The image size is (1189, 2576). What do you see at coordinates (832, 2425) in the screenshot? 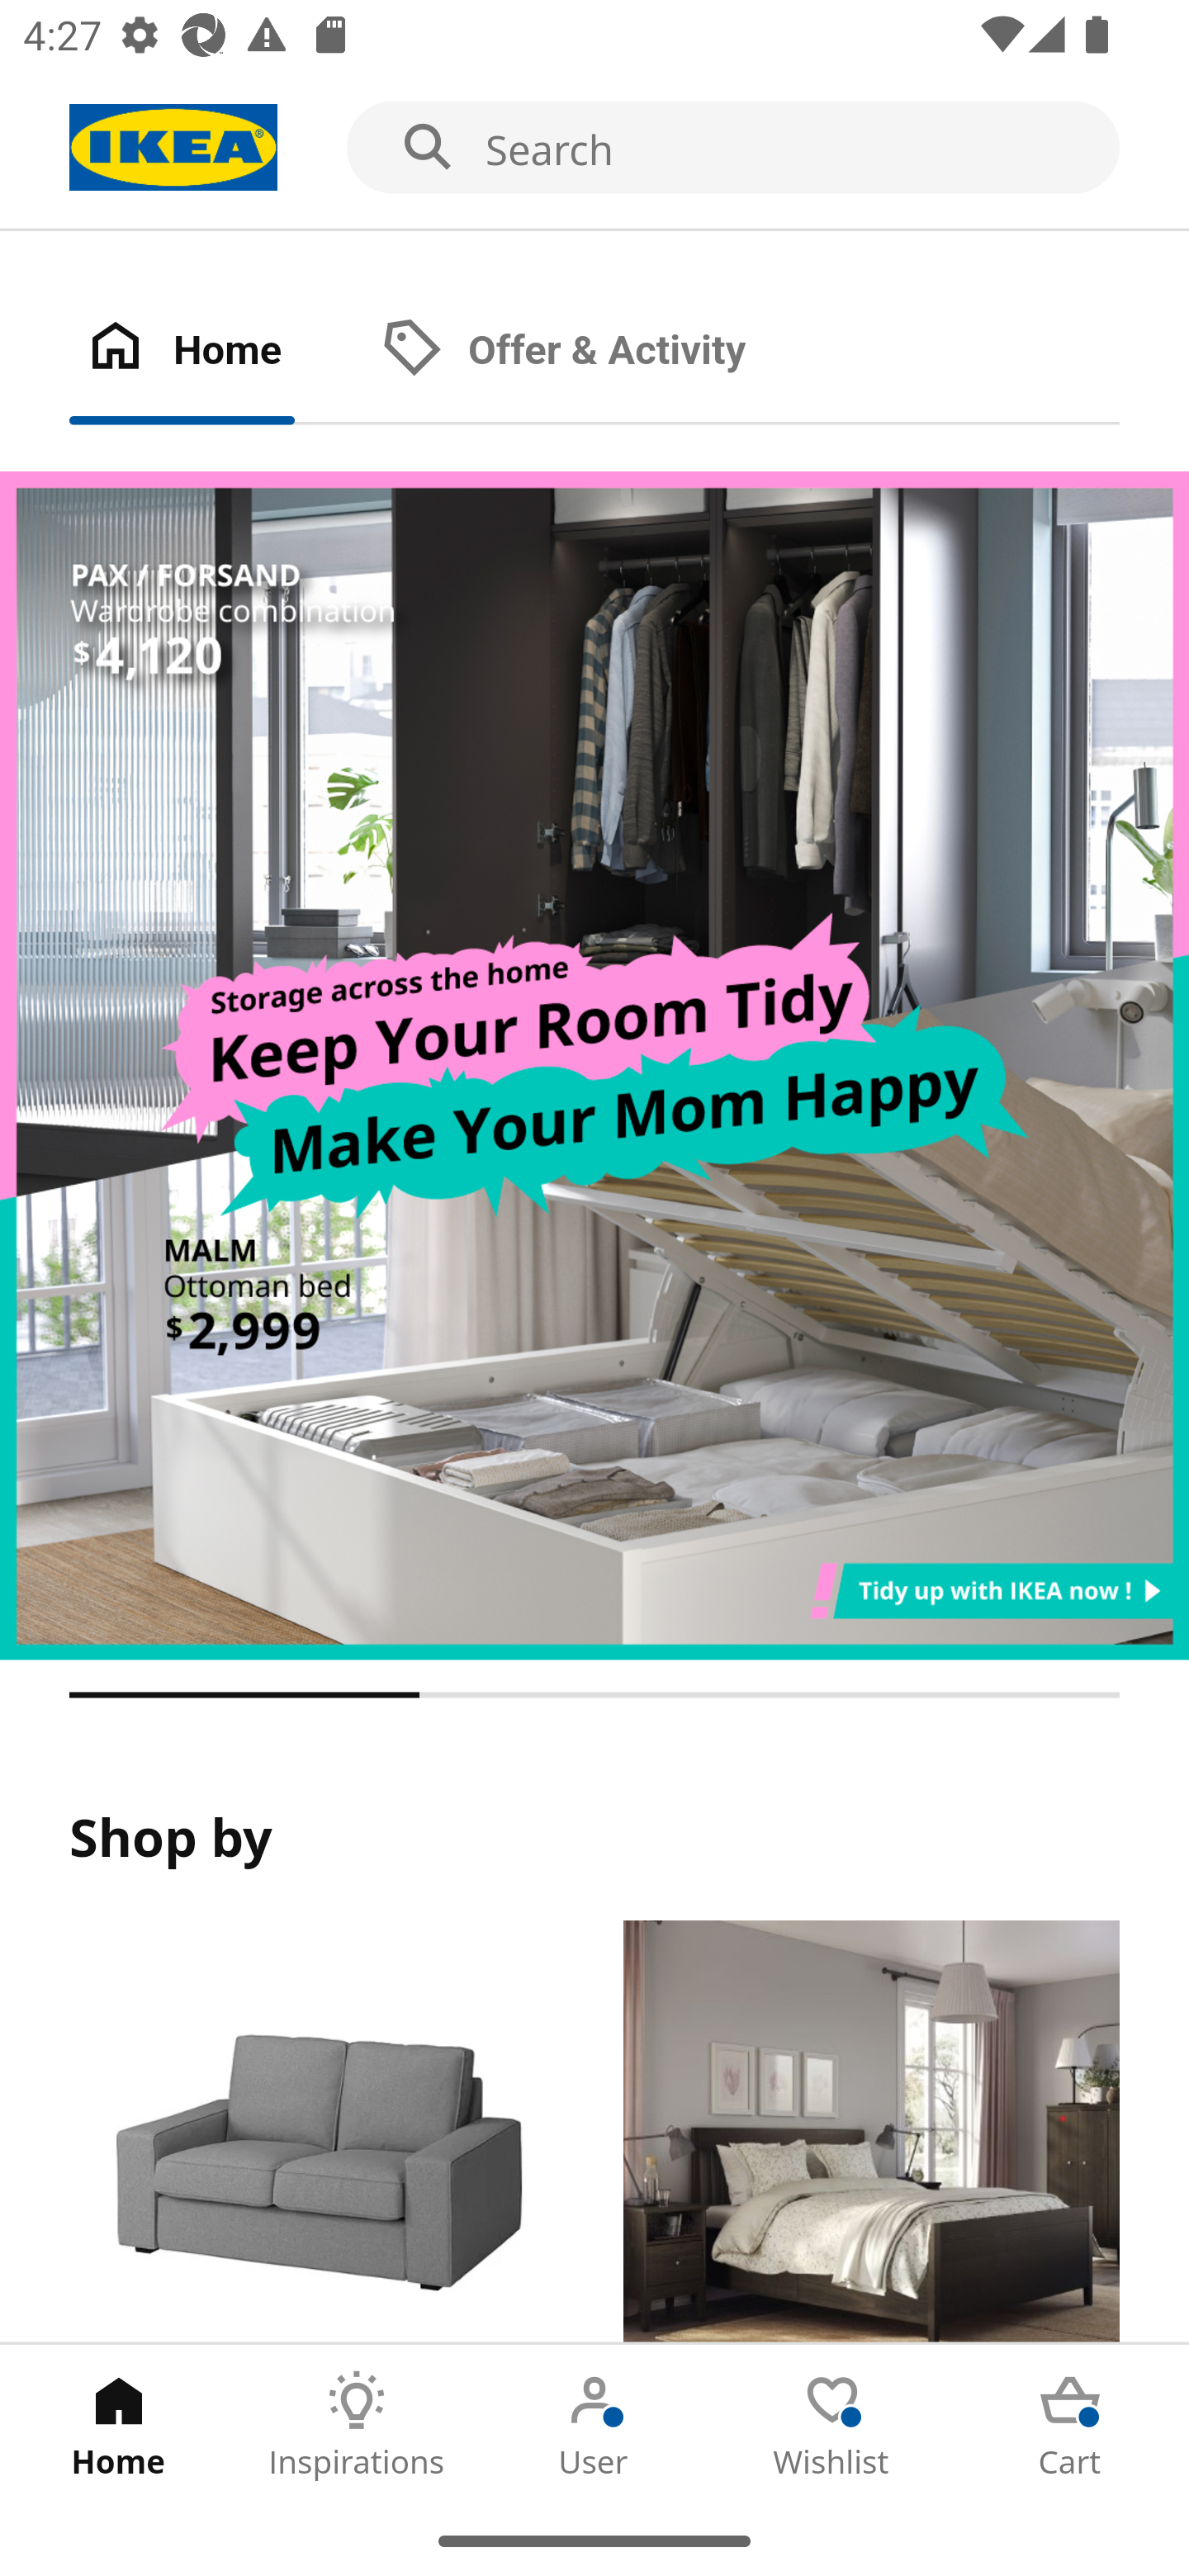
I see `Wishlist
Tab 4 of 5` at bounding box center [832, 2425].